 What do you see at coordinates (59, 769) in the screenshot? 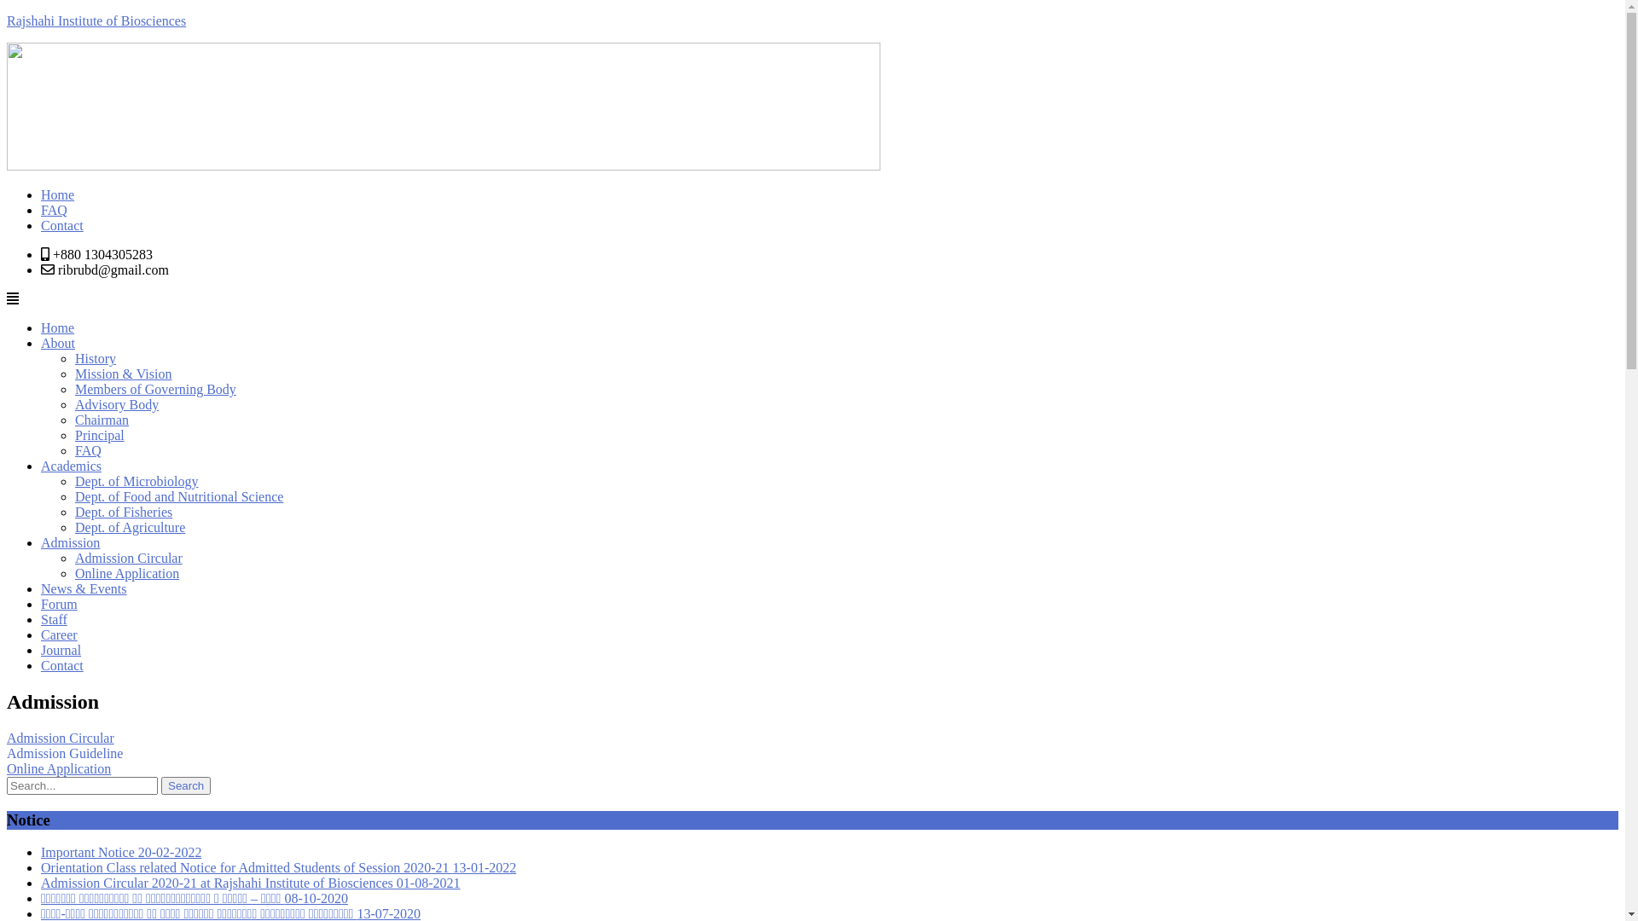
I see `Online Application` at bounding box center [59, 769].